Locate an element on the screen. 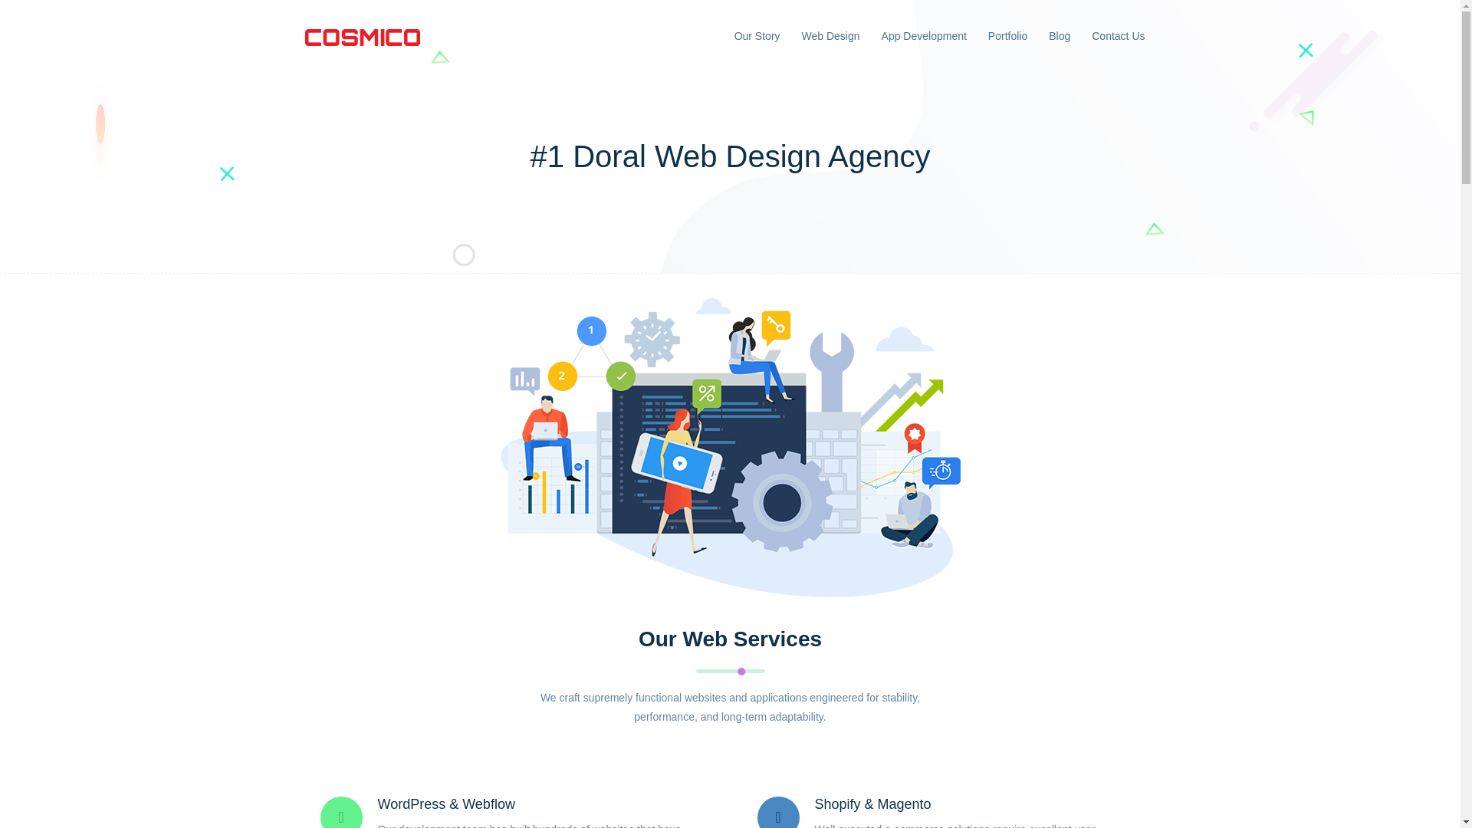 This screenshot has width=1472, height=828. Contact Us is located at coordinates (1118, 36).